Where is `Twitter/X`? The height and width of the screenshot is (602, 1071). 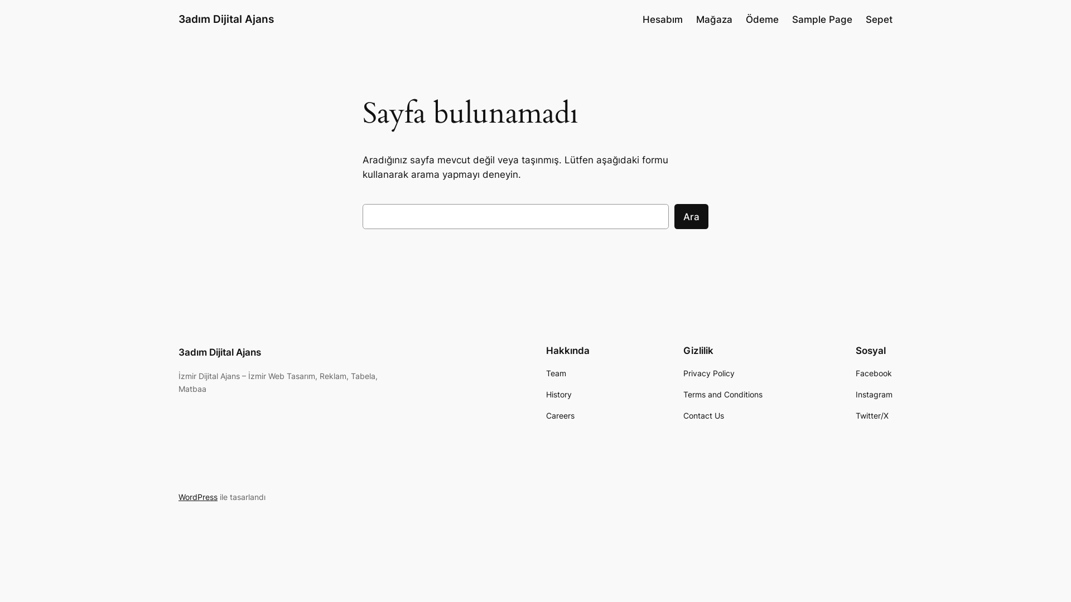 Twitter/X is located at coordinates (872, 416).